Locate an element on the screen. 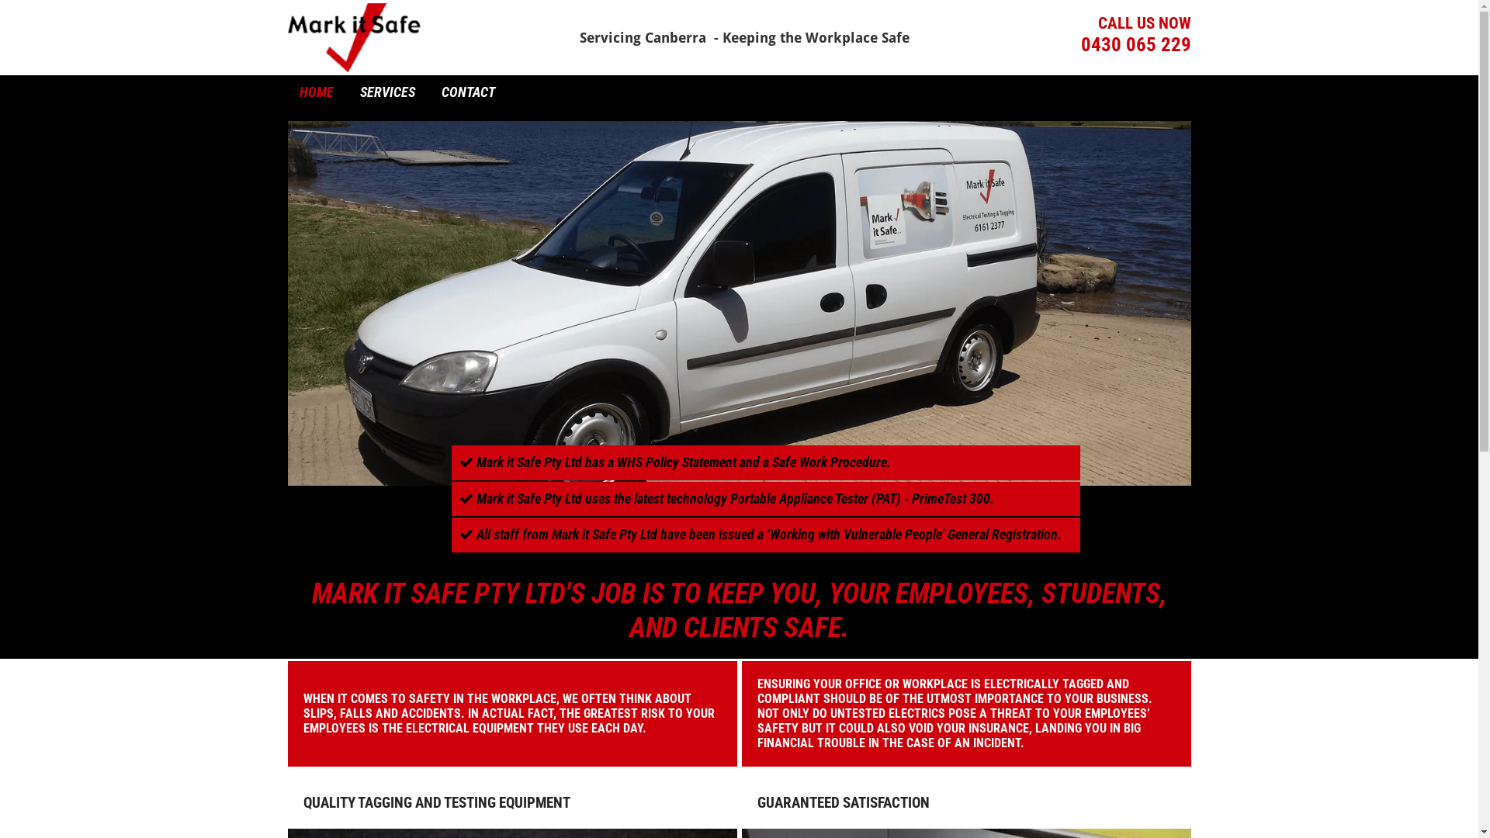  0430 065 229 is located at coordinates (1135, 45).